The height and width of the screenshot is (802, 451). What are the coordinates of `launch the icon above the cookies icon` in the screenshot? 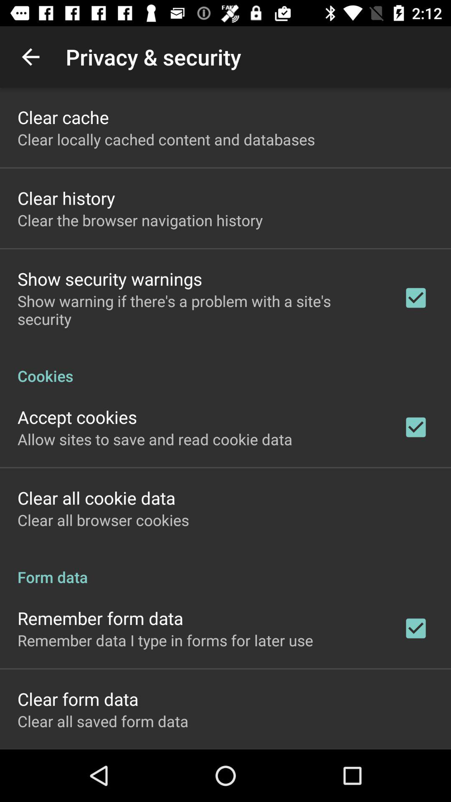 It's located at (199, 310).